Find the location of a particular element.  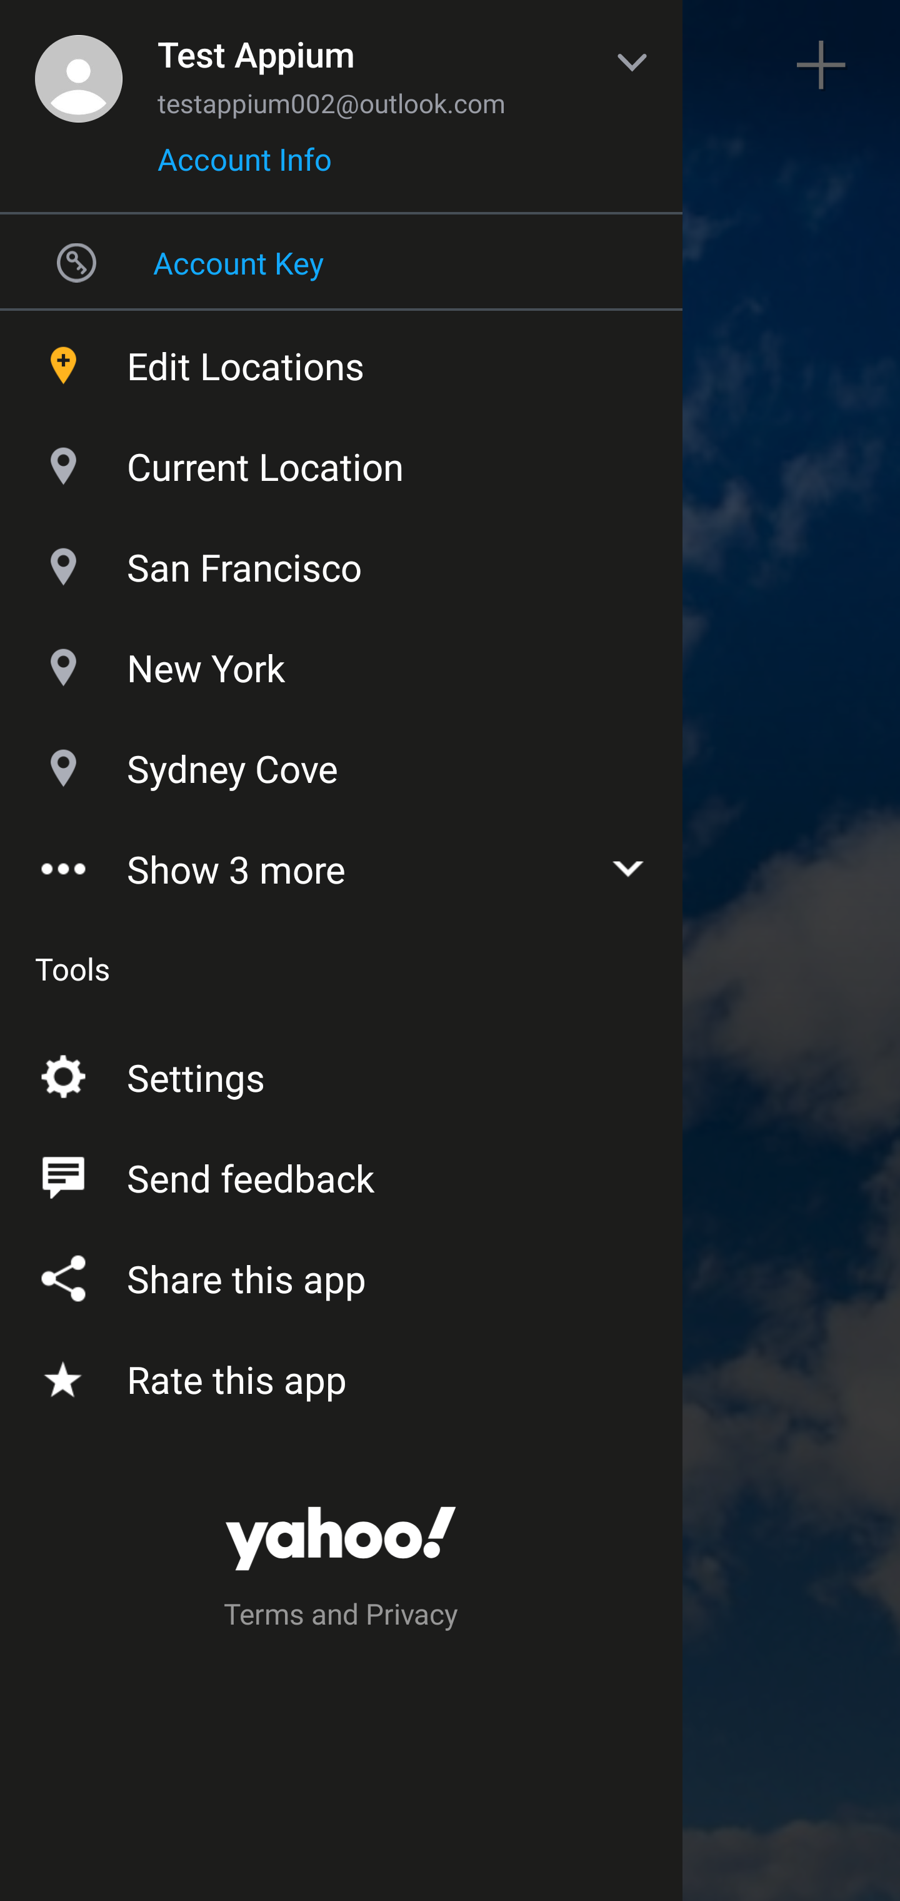

Send feedback is located at coordinates (341, 1173).